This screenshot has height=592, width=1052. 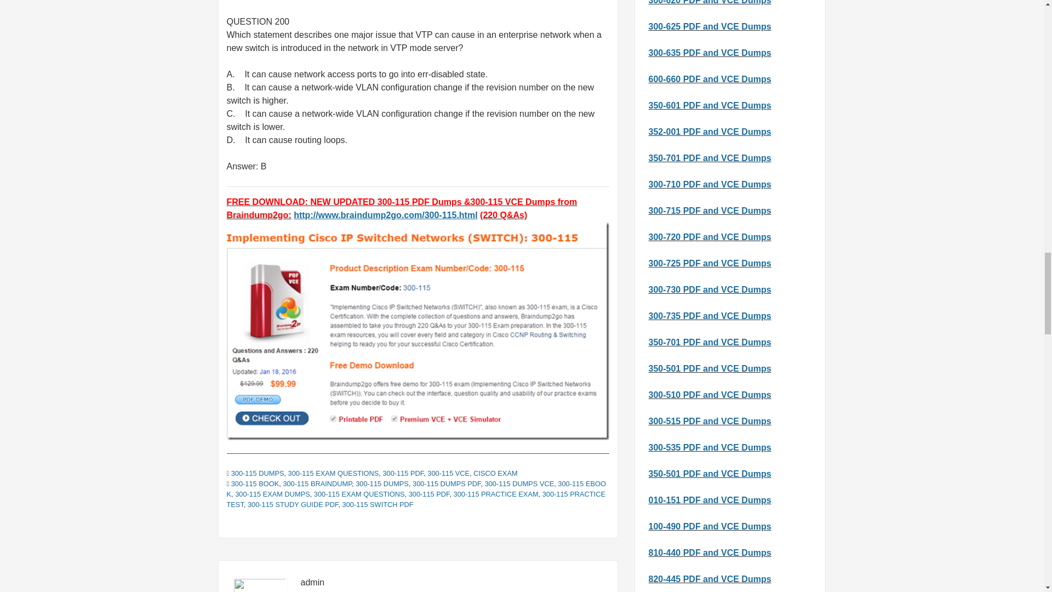 What do you see at coordinates (258, 473) in the screenshot?
I see `300-115 DUMPS` at bounding box center [258, 473].